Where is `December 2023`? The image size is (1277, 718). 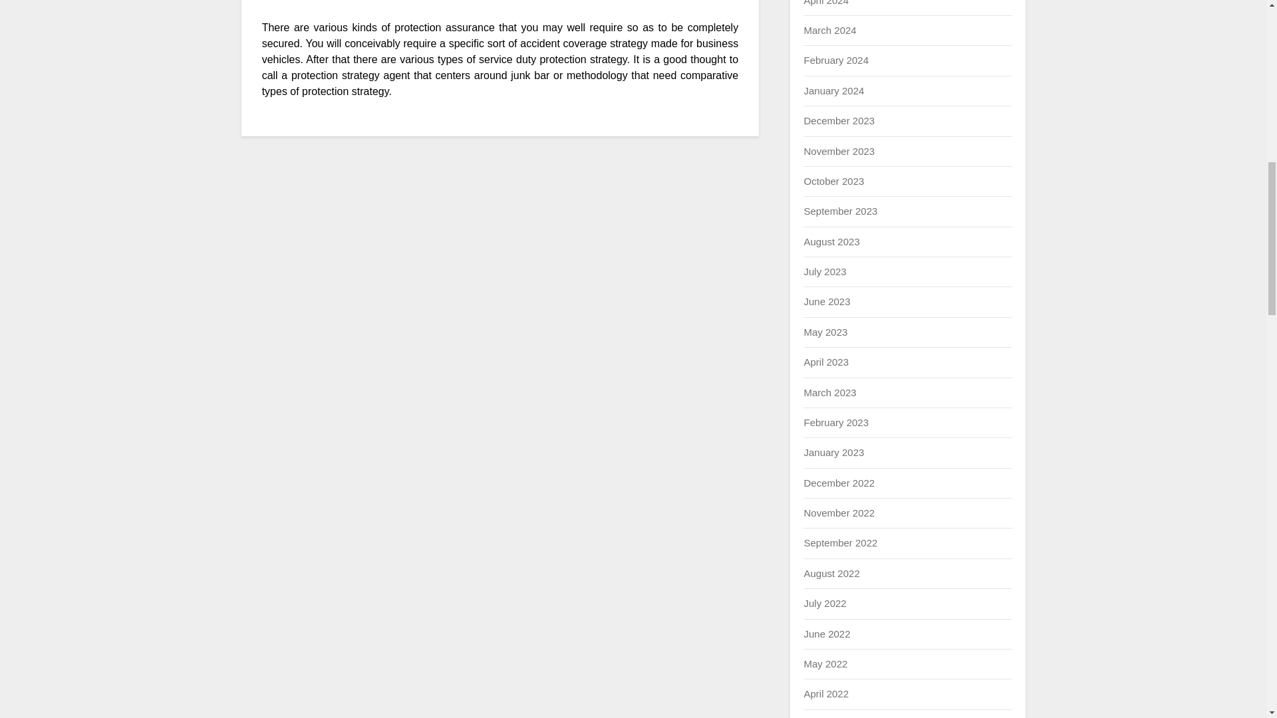 December 2023 is located at coordinates (839, 120).